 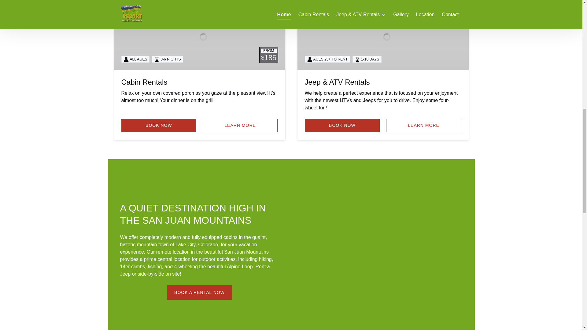 What do you see at coordinates (158, 125) in the screenshot?
I see `BOOK NOW` at bounding box center [158, 125].